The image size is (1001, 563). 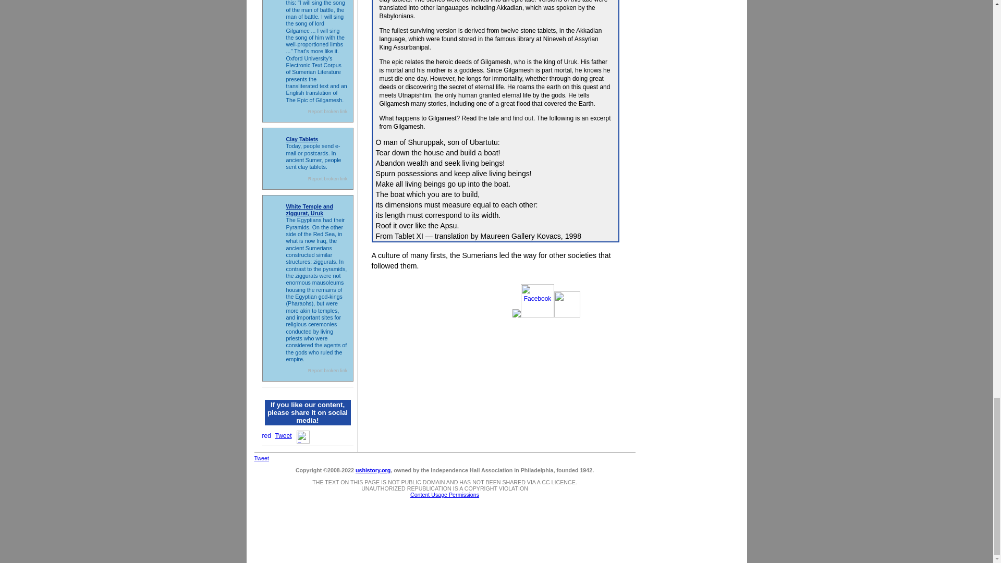 What do you see at coordinates (309, 210) in the screenshot?
I see `White Temple and ziggurat, Uruk` at bounding box center [309, 210].